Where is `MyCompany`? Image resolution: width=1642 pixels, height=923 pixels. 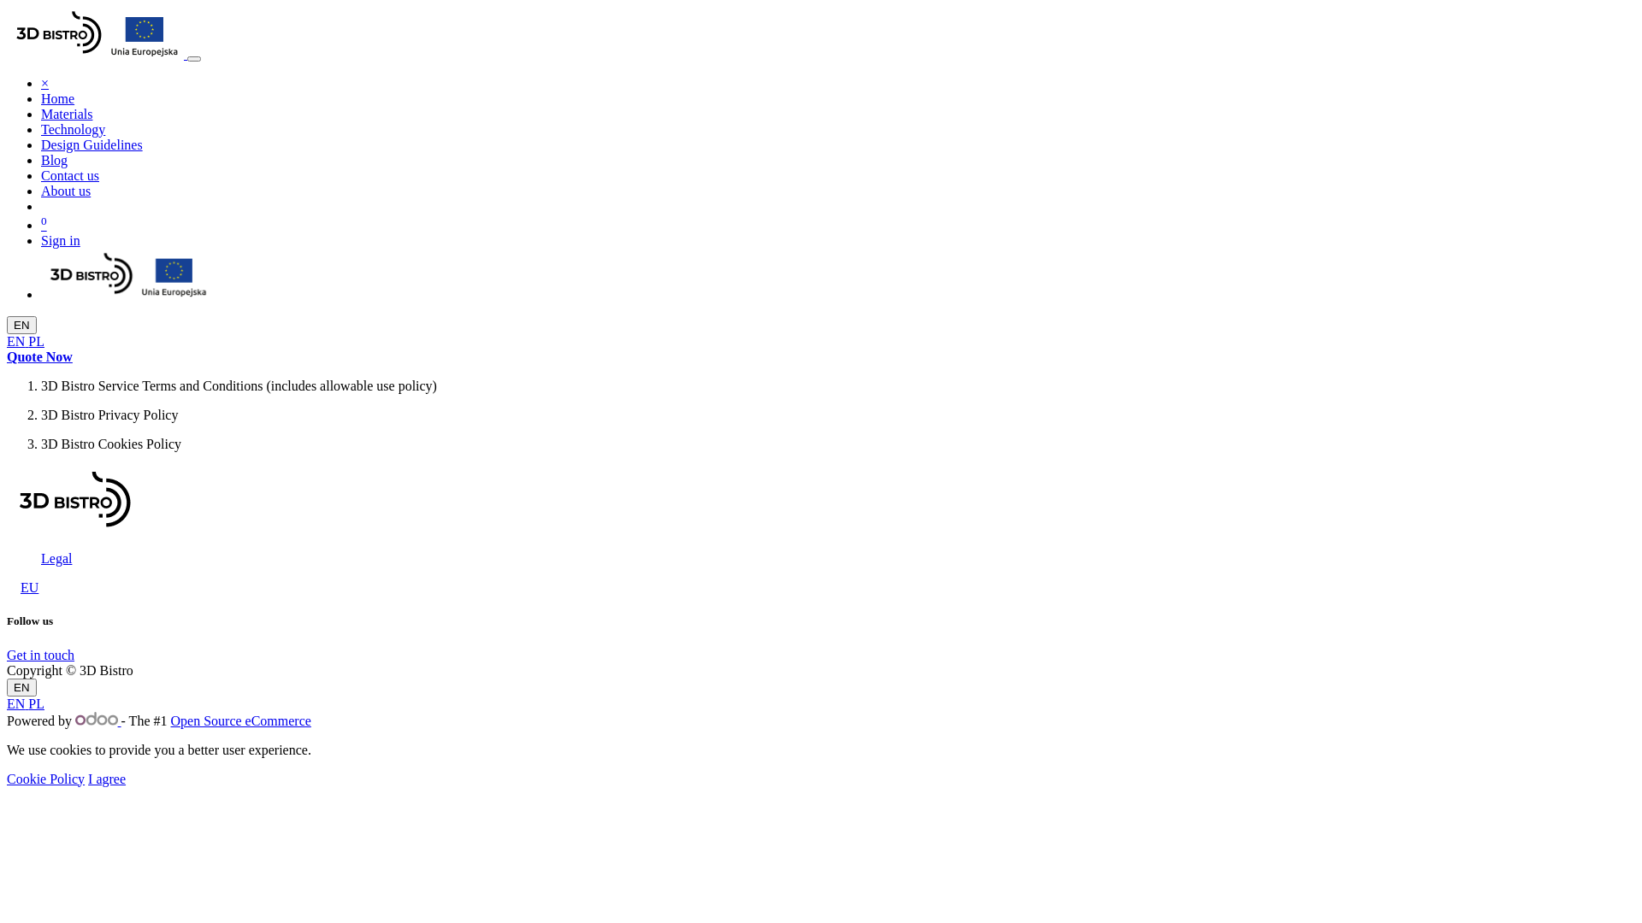 MyCompany is located at coordinates (75, 500).